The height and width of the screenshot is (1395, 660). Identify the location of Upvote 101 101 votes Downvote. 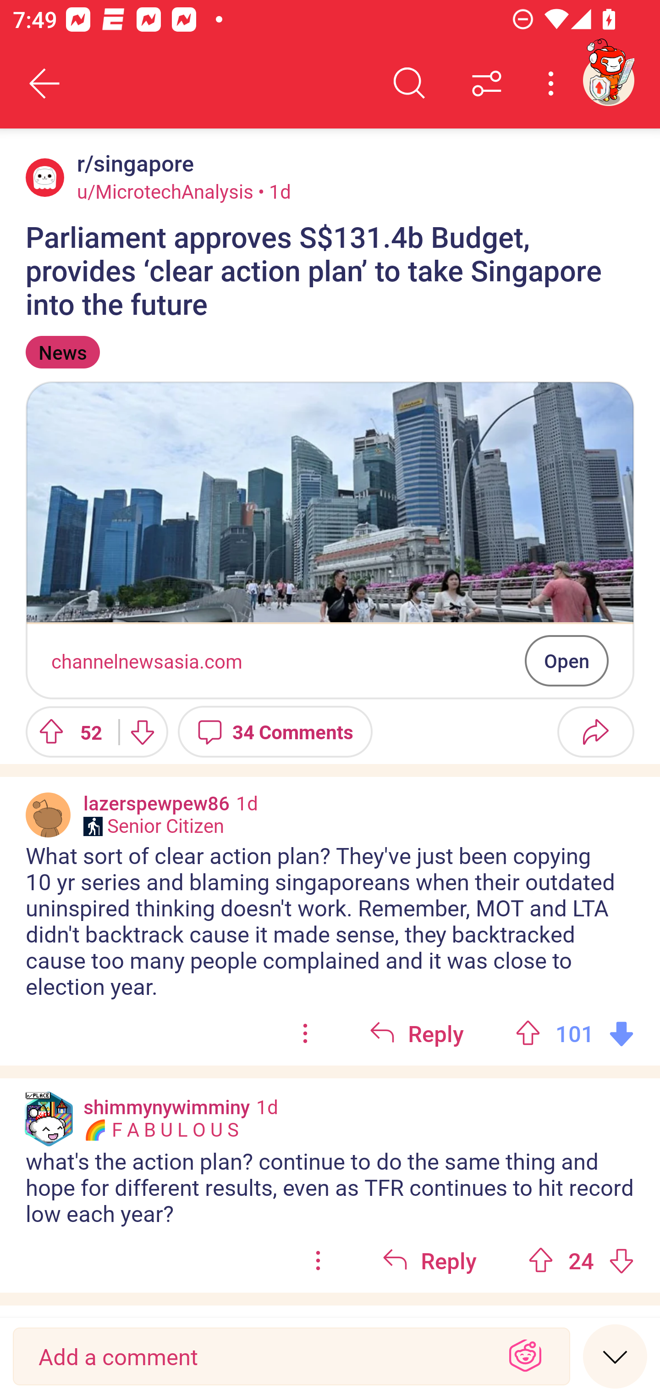
(575, 1033).